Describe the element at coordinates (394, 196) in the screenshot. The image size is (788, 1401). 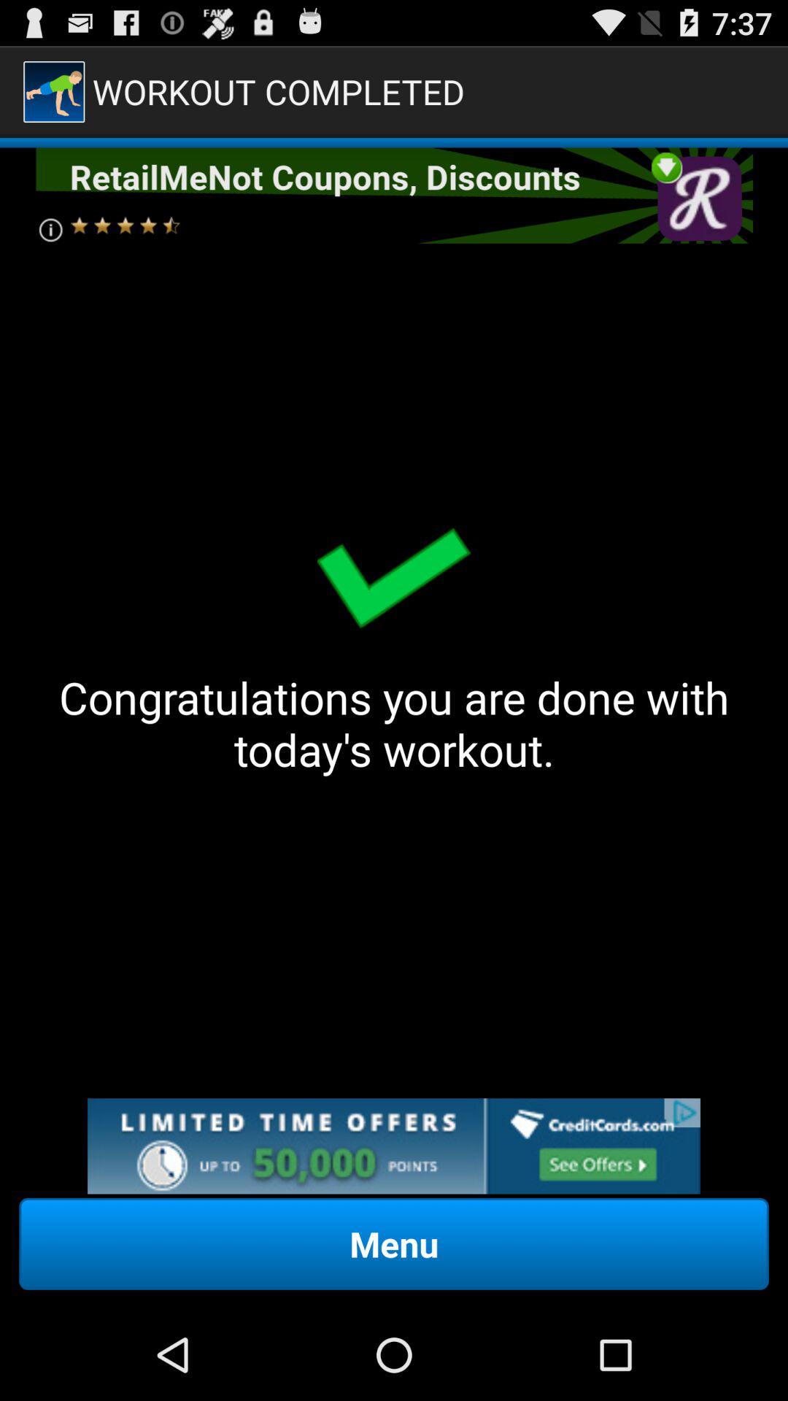
I see `advertisement` at that location.